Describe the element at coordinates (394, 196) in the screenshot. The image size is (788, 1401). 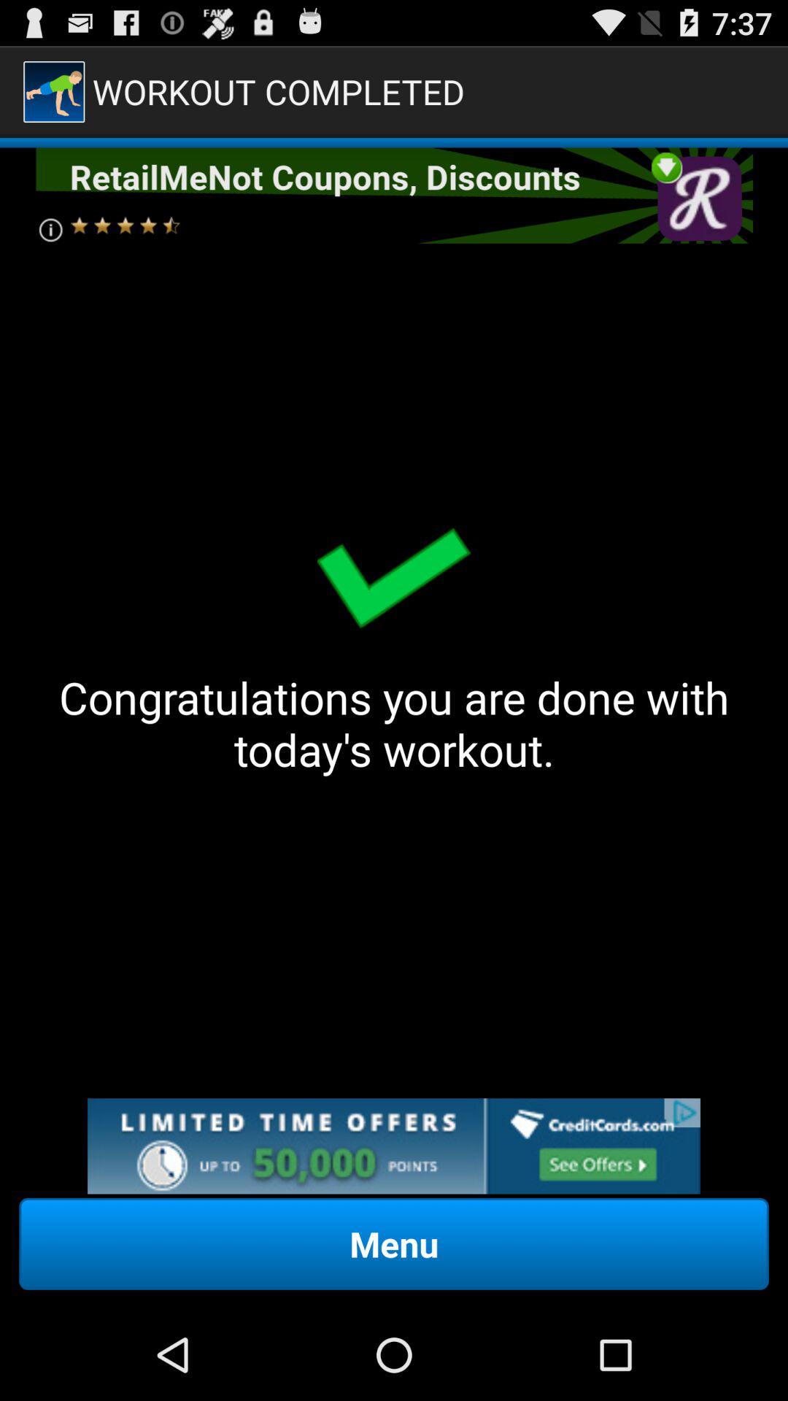
I see `advertisement` at that location.